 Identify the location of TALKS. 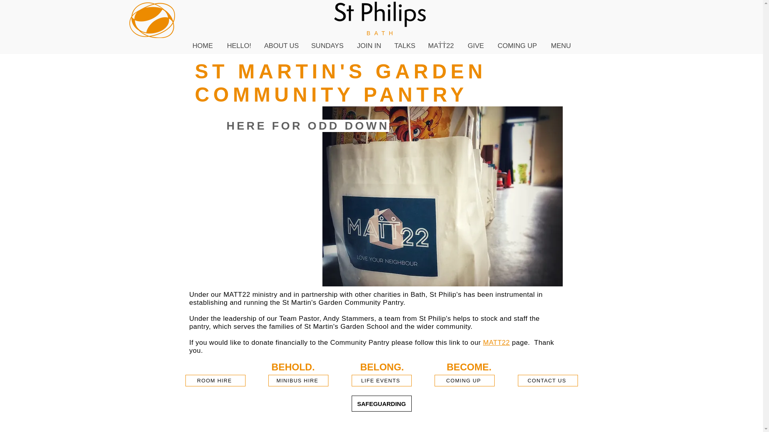
(404, 46).